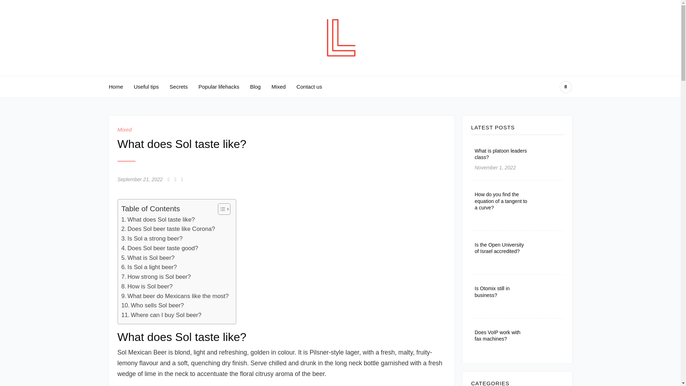 This screenshot has height=386, width=686. I want to click on Does Sol beer taste like Corona?, so click(168, 229).